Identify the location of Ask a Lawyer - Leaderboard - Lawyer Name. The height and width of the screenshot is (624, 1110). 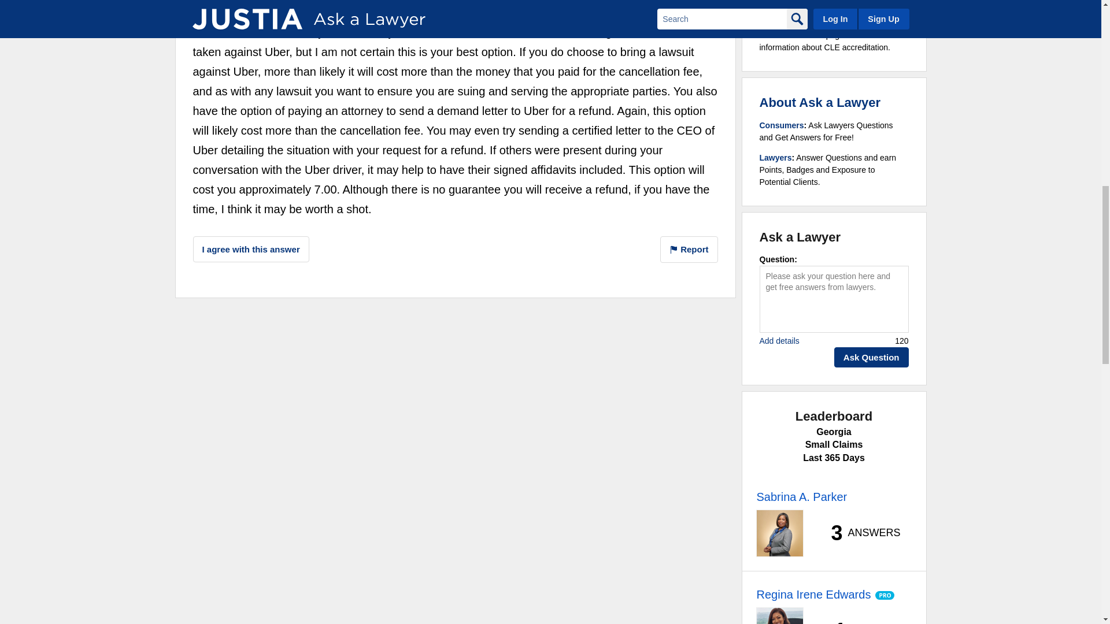
(813, 595).